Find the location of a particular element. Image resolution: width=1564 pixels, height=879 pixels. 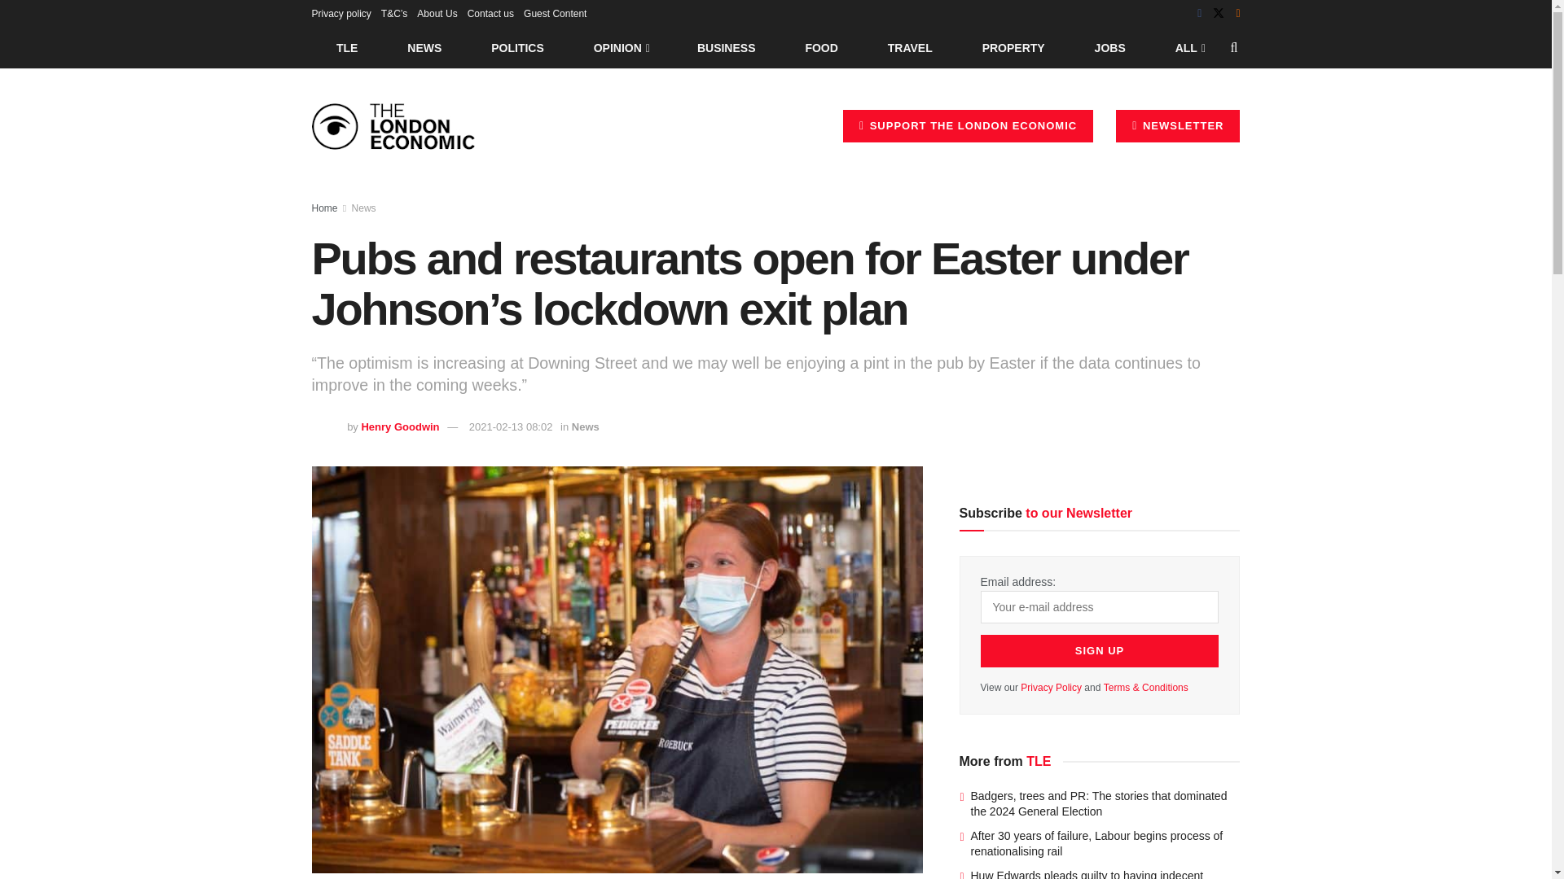

NEWSLETTER is located at coordinates (1178, 125).